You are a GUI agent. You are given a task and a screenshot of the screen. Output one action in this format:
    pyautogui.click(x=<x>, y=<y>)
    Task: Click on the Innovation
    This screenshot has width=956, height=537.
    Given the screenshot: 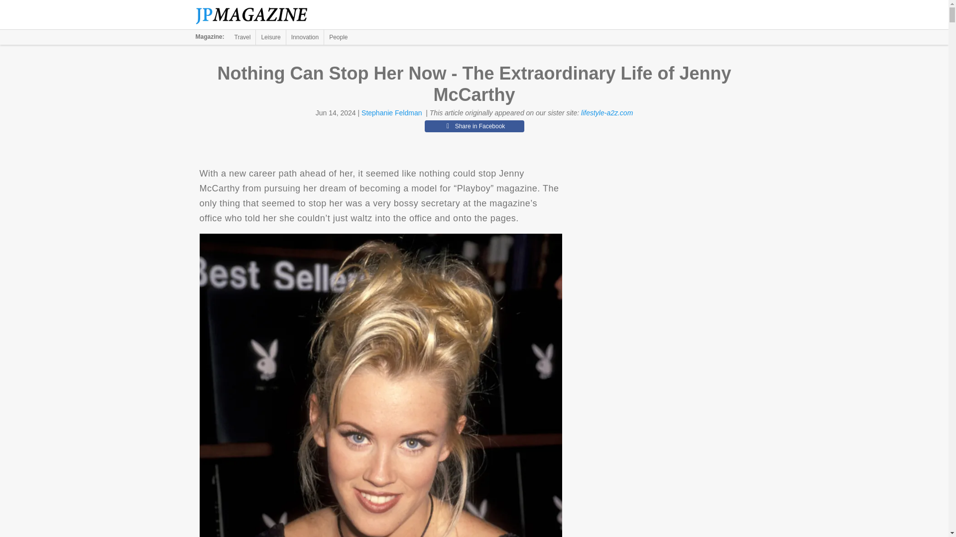 What is the action you would take?
    pyautogui.click(x=305, y=37)
    